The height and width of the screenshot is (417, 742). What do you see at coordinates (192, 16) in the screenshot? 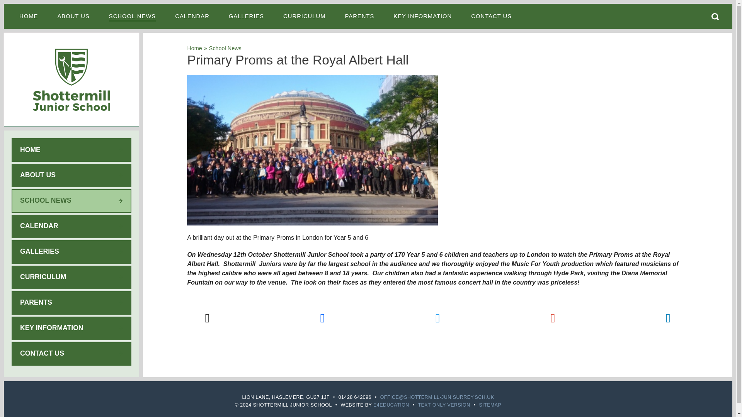
I see `CALENDAR` at bounding box center [192, 16].